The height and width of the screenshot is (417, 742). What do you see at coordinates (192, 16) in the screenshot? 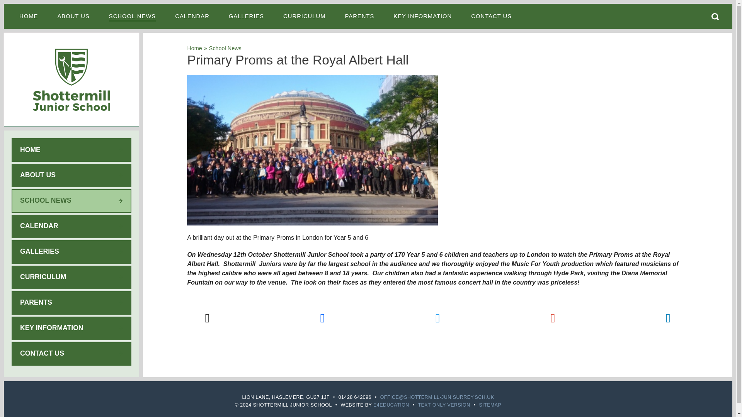
I see `CALENDAR` at bounding box center [192, 16].